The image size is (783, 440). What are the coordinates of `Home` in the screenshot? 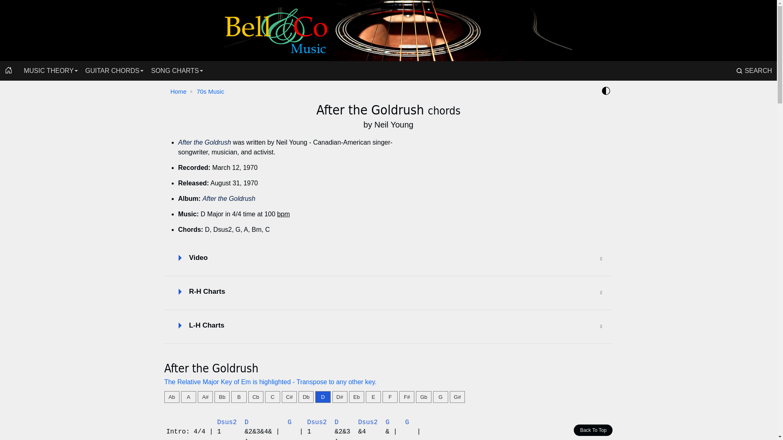 It's located at (9, 71).